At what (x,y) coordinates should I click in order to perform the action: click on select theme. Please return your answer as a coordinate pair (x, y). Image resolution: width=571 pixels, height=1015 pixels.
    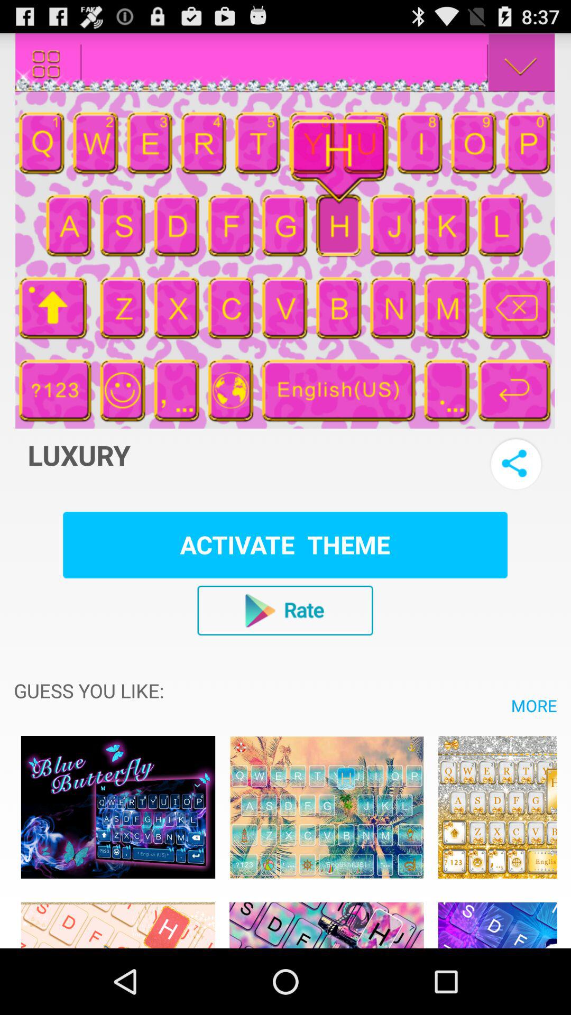
    Looking at the image, I should click on (327, 807).